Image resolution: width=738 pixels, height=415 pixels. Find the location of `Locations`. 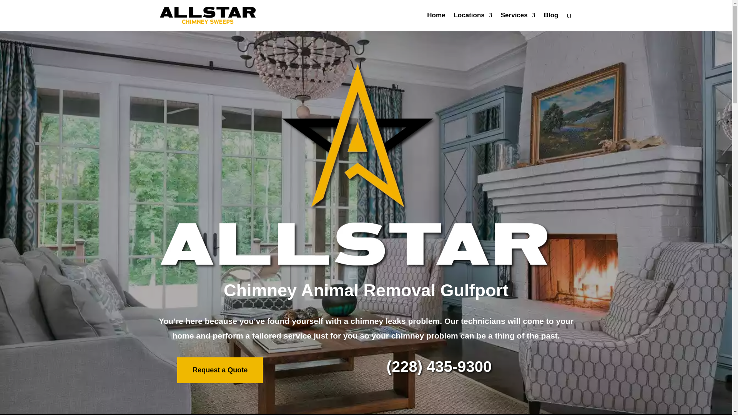

Locations is located at coordinates (473, 22).